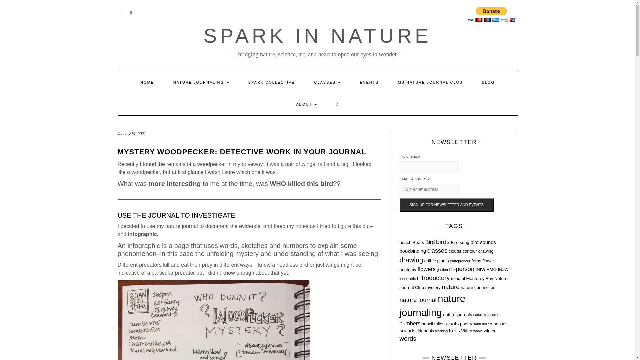 Image resolution: width=640 pixels, height=360 pixels. What do you see at coordinates (327, 82) in the screenshot?
I see `CLASSES` at bounding box center [327, 82].